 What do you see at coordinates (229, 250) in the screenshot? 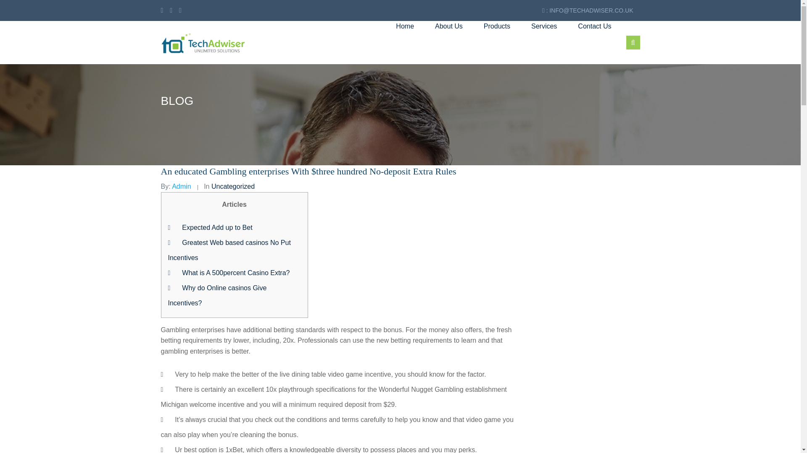
I see `Greatest Web based casinos No Put Incentives` at bounding box center [229, 250].